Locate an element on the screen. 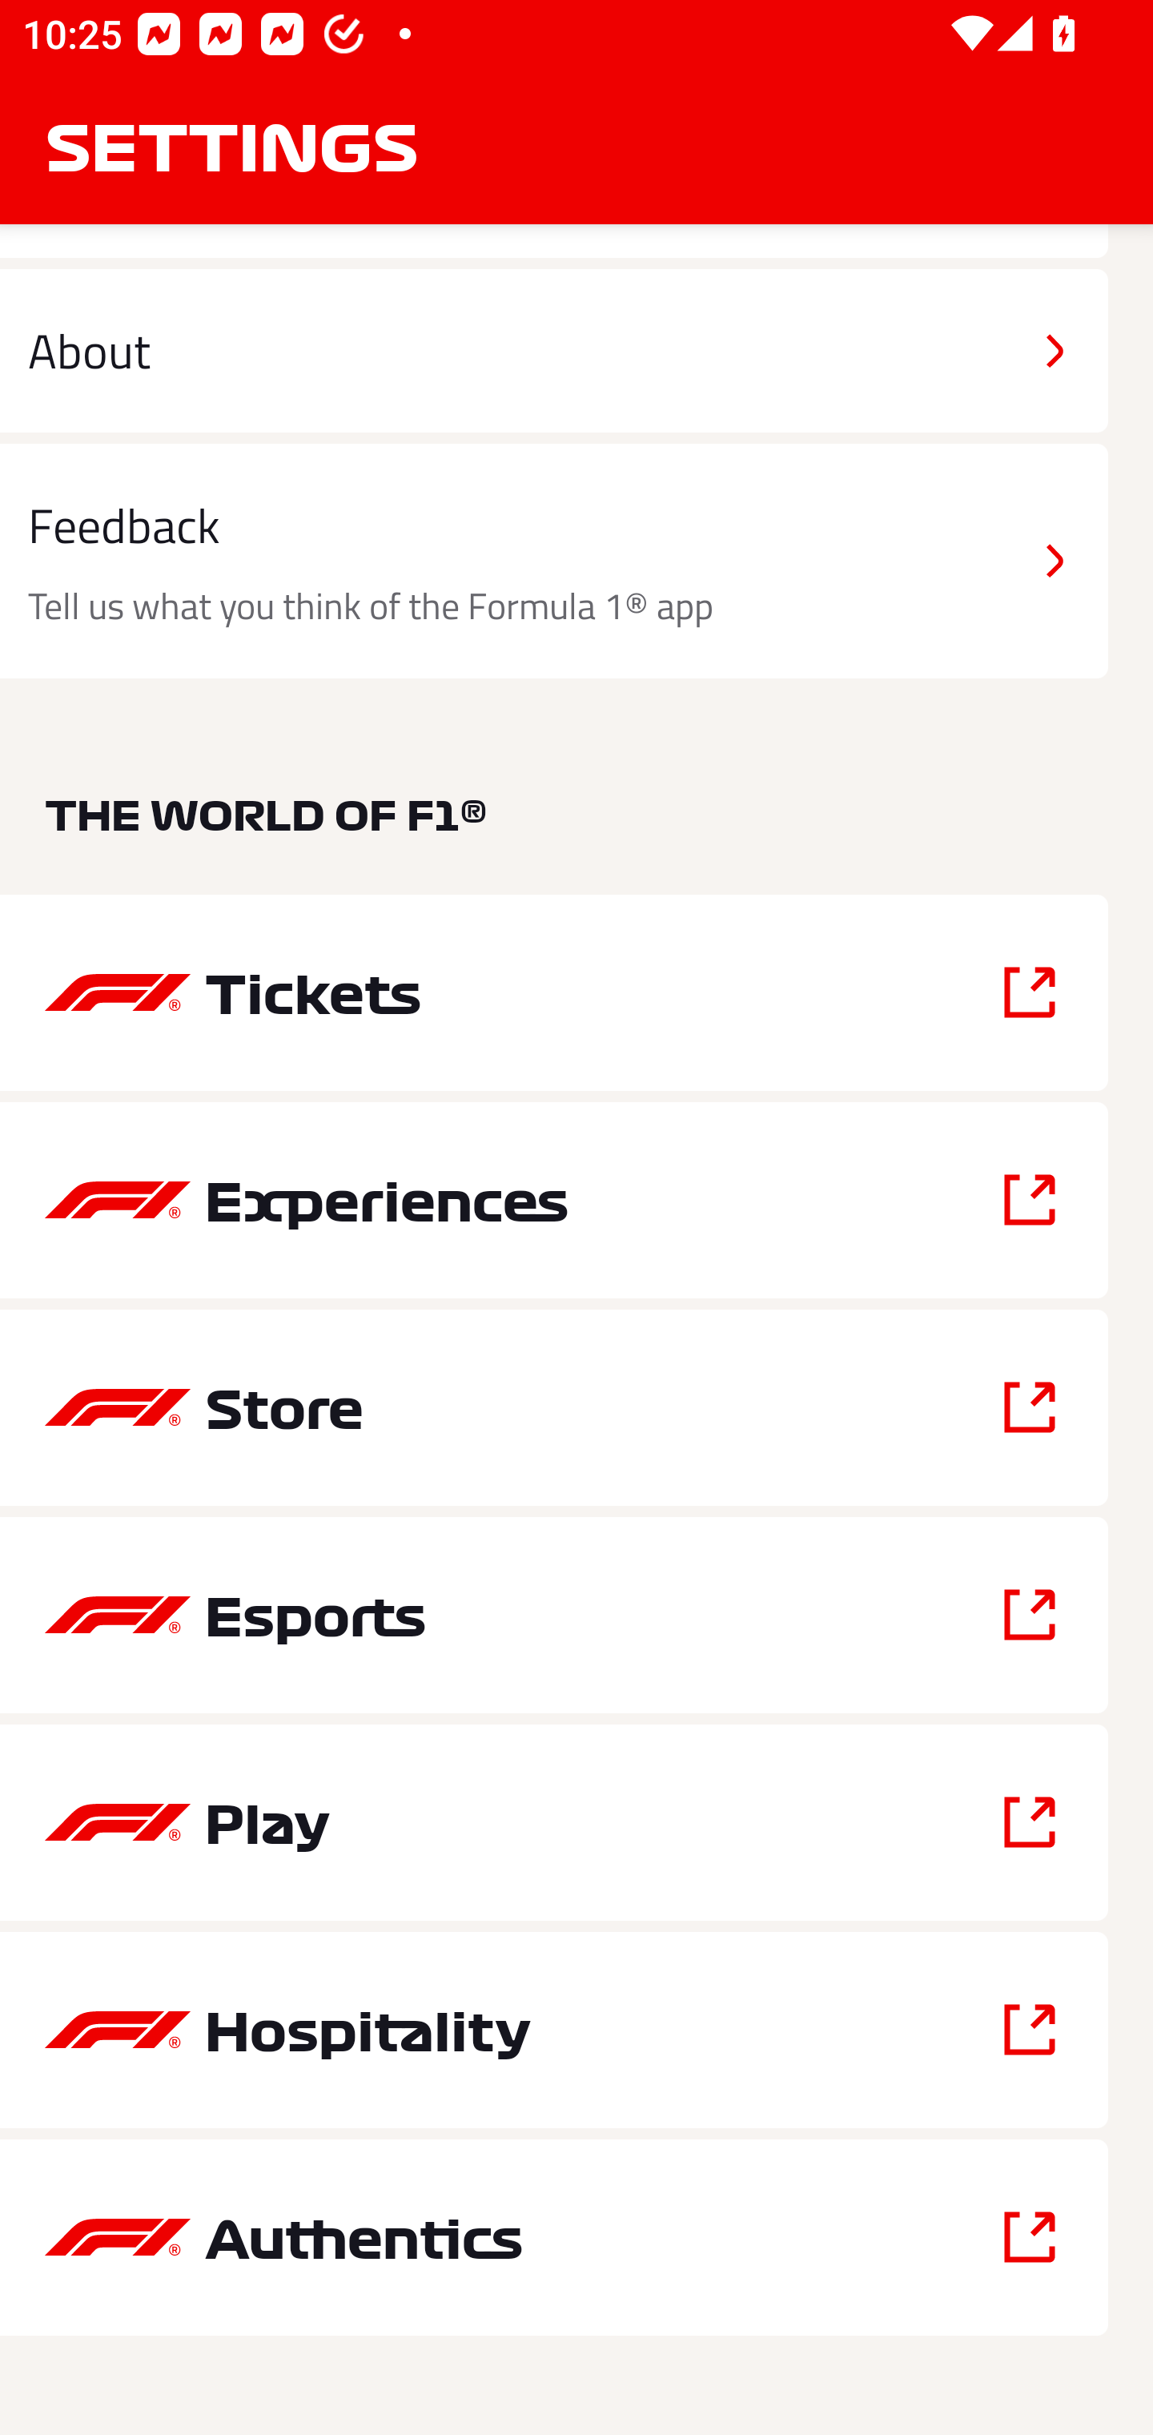  Esports is located at coordinates (554, 1615).